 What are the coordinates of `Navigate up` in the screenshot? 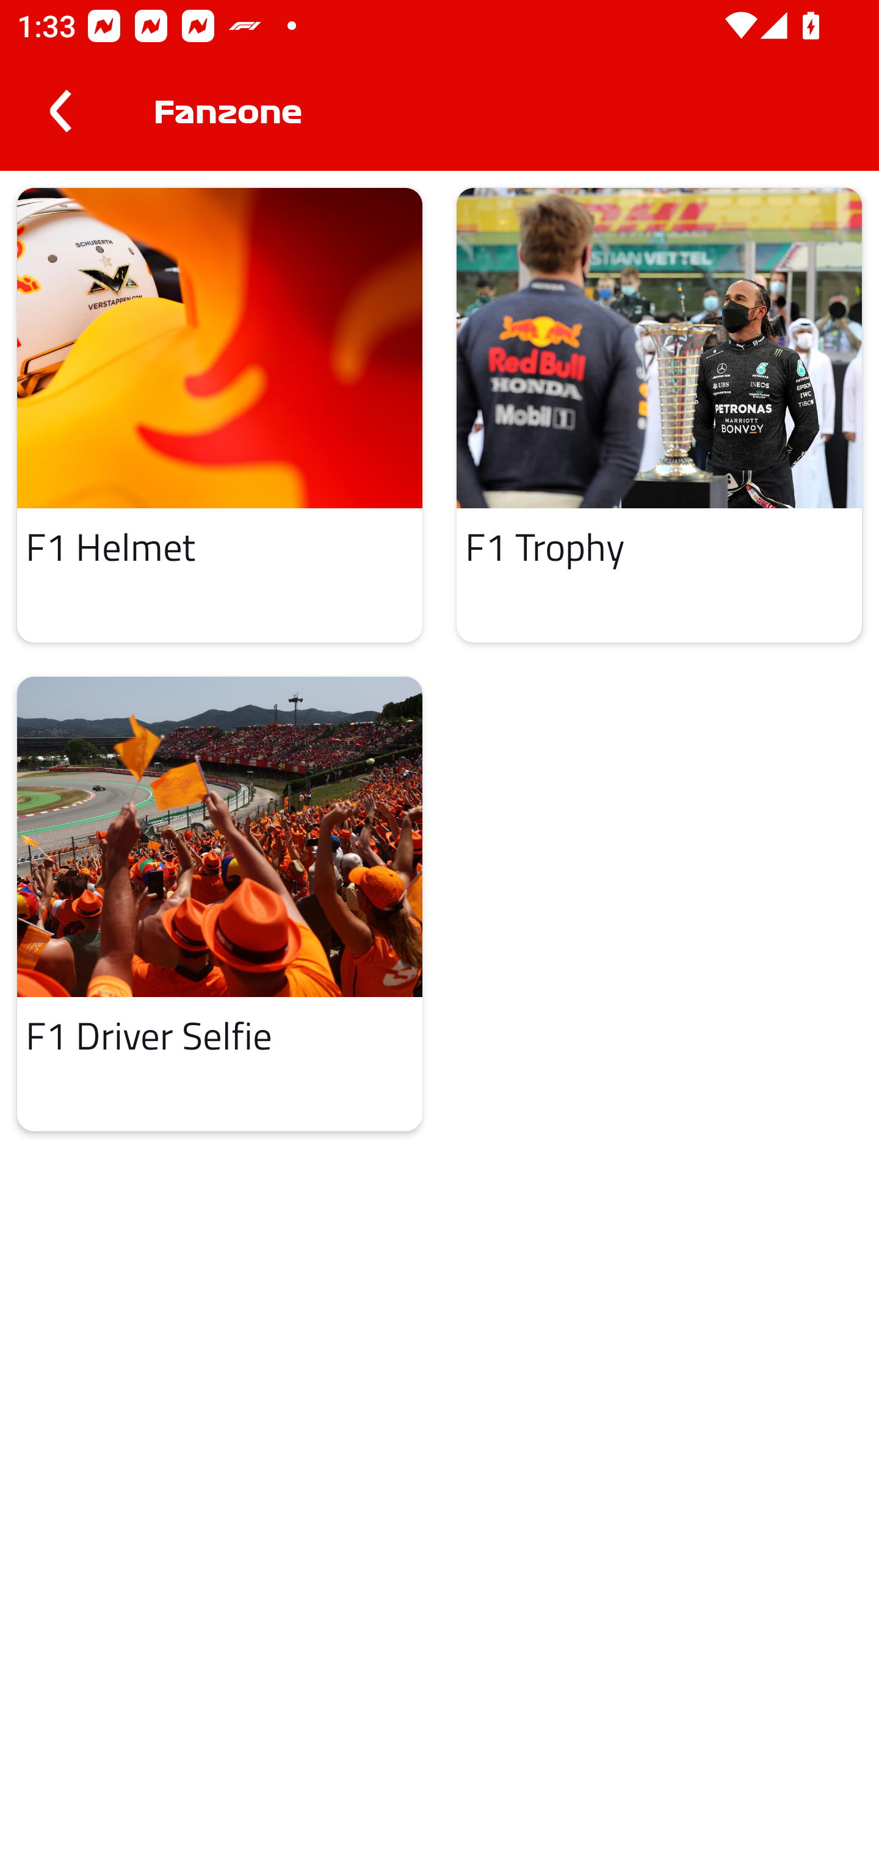 It's located at (60, 111).